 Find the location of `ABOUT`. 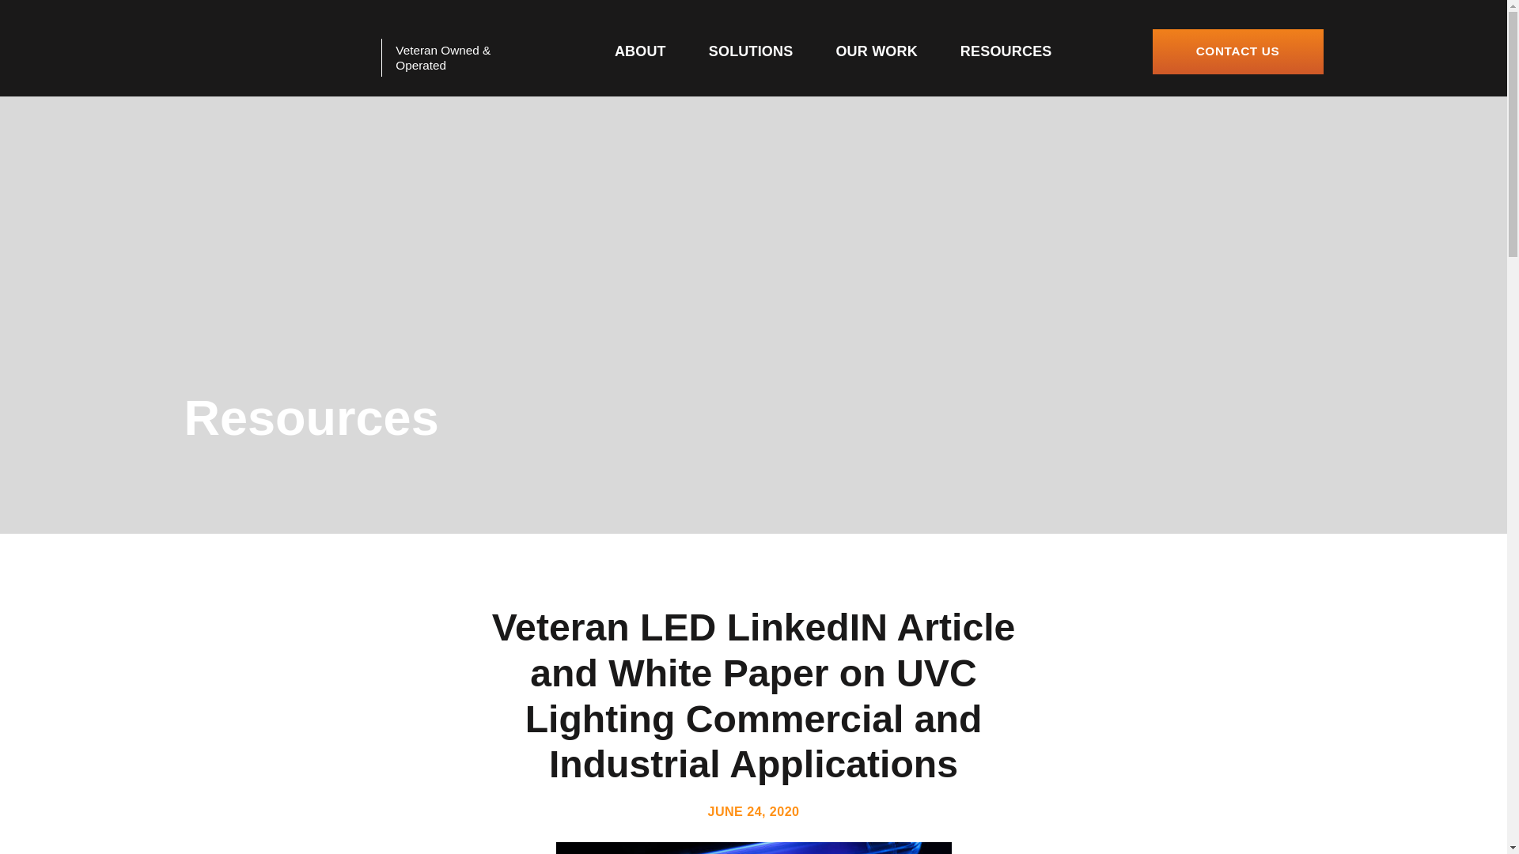

ABOUT is located at coordinates (641, 51).